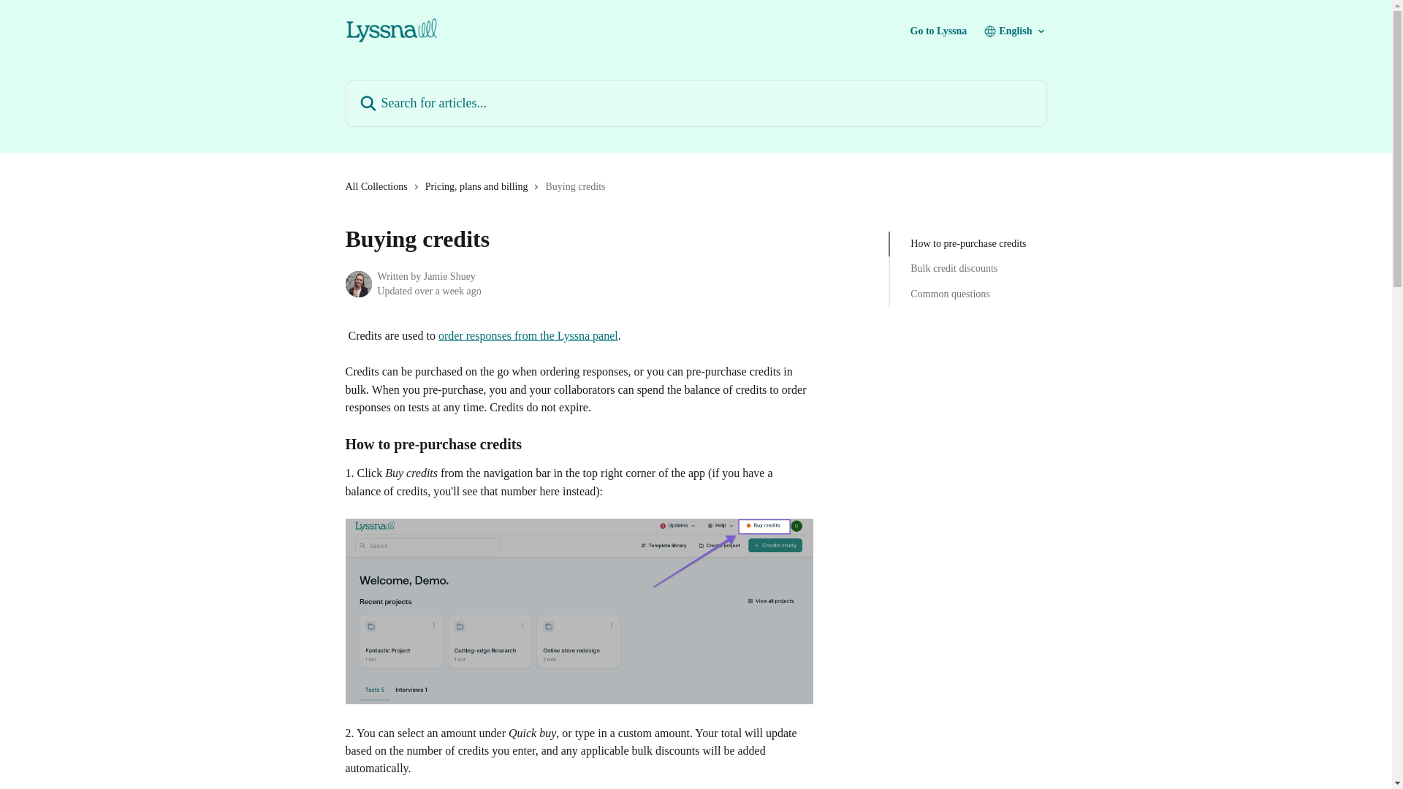 This screenshot has width=1403, height=789. I want to click on Bulk credit discounts, so click(967, 269).